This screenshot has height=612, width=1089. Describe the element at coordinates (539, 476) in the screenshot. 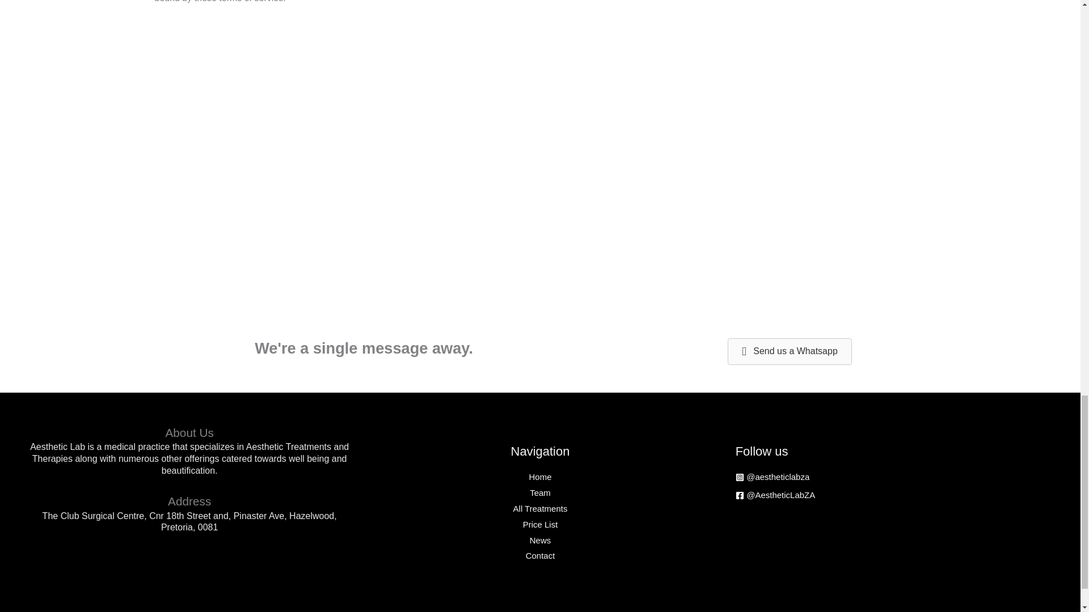

I see `Home` at that location.